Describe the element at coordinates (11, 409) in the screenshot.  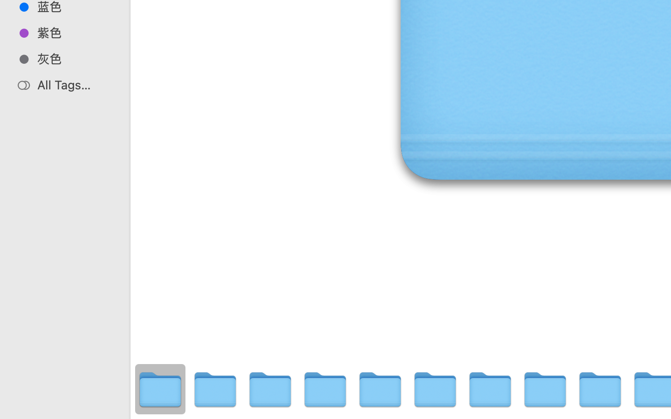
I see `0` at that location.